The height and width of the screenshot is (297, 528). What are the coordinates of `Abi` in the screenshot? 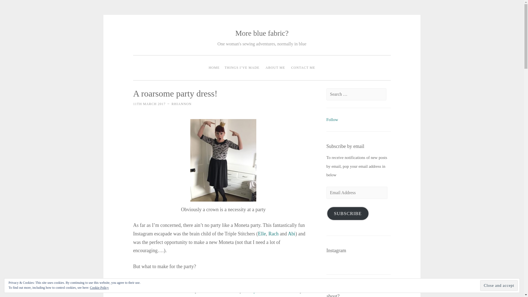 It's located at (291, 234).